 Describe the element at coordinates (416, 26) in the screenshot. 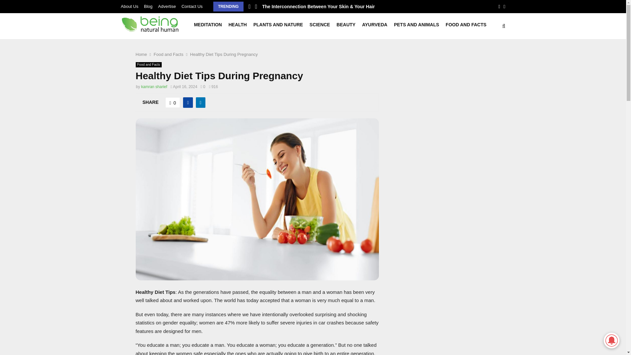

I see `PETS AND ANIMALS` at that location.